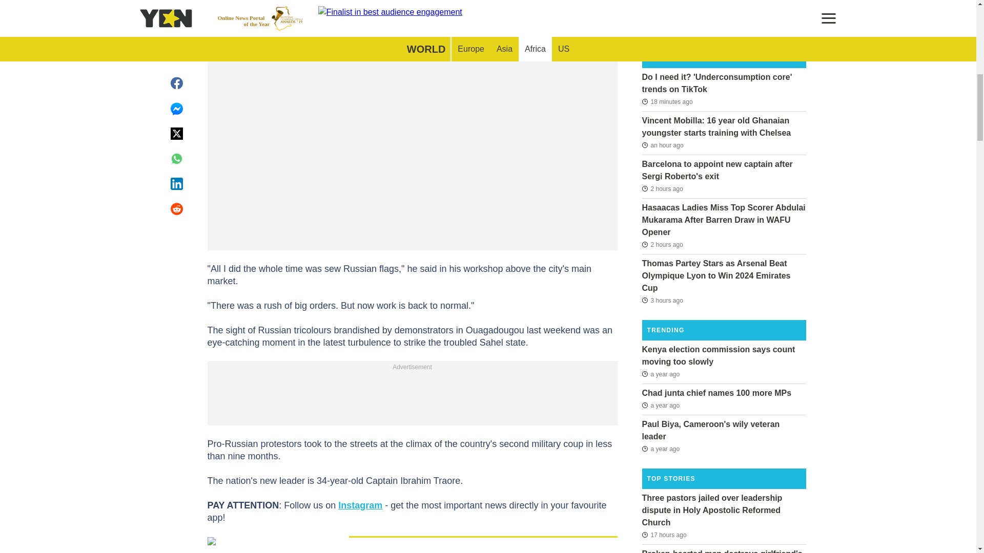 The image size is (984, 553). Describe the element at coordinates (667, 101) in the screenshot. I see `2024-08-12T01:30:11Z` at that location.